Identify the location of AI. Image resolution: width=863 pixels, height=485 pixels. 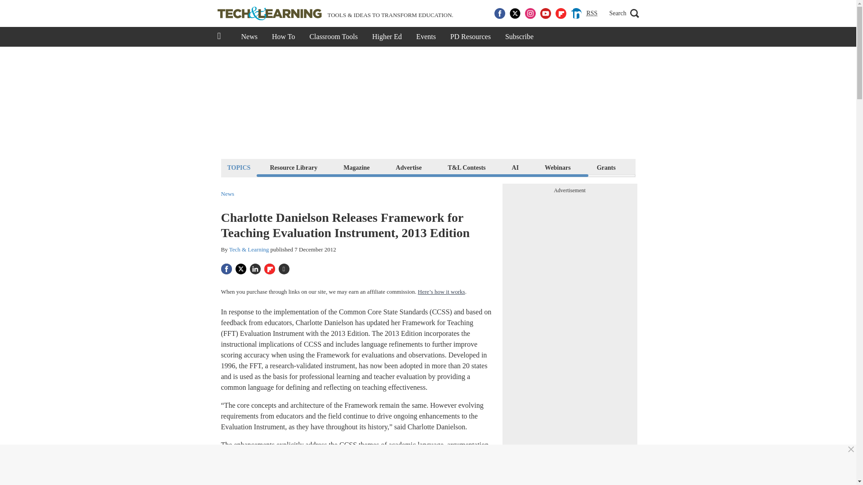
(515, 167).